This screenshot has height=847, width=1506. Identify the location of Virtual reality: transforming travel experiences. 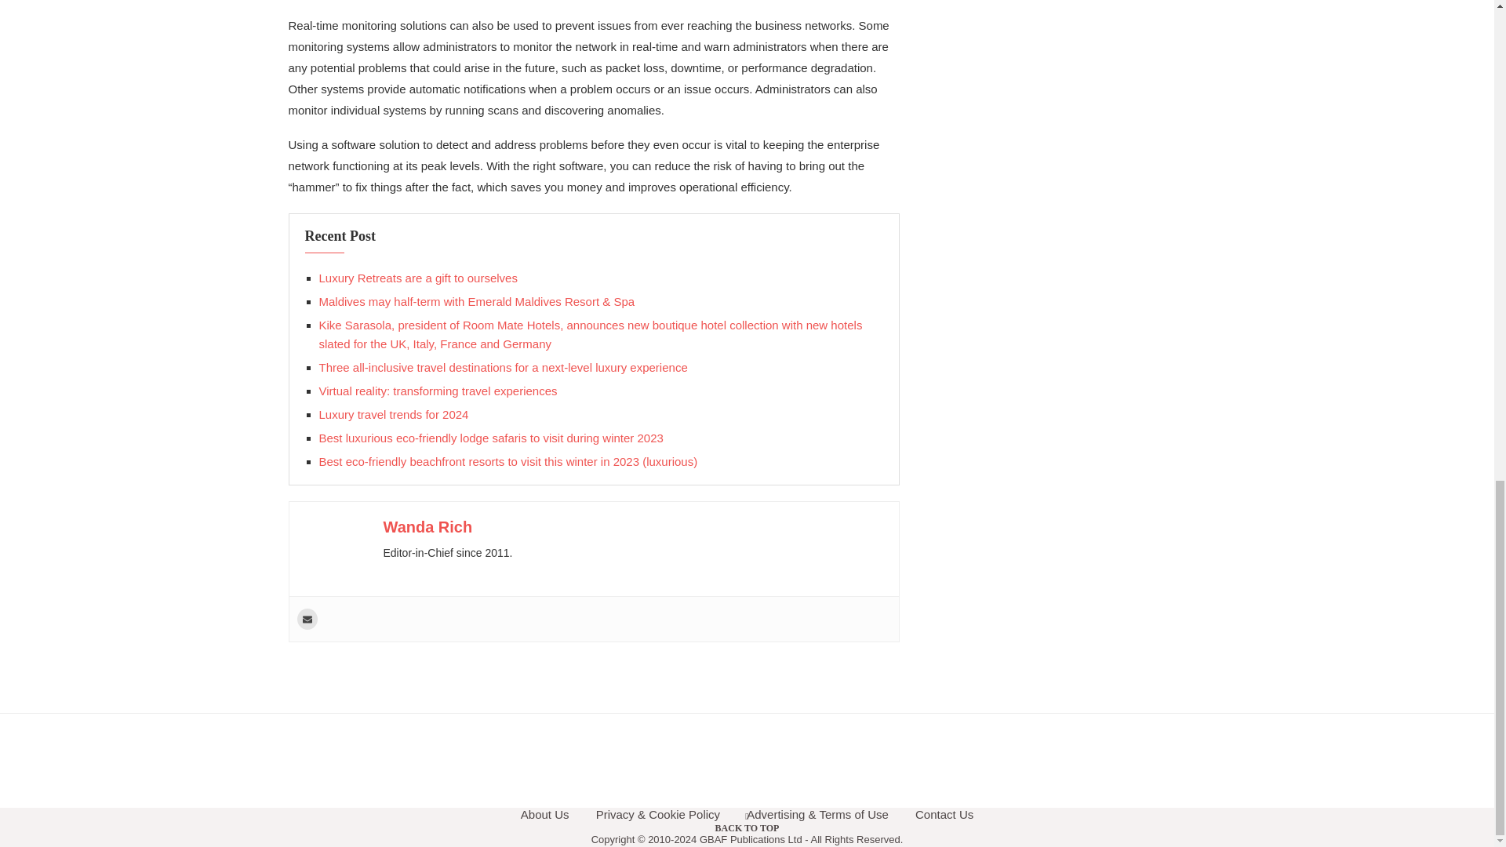
(438, 391).